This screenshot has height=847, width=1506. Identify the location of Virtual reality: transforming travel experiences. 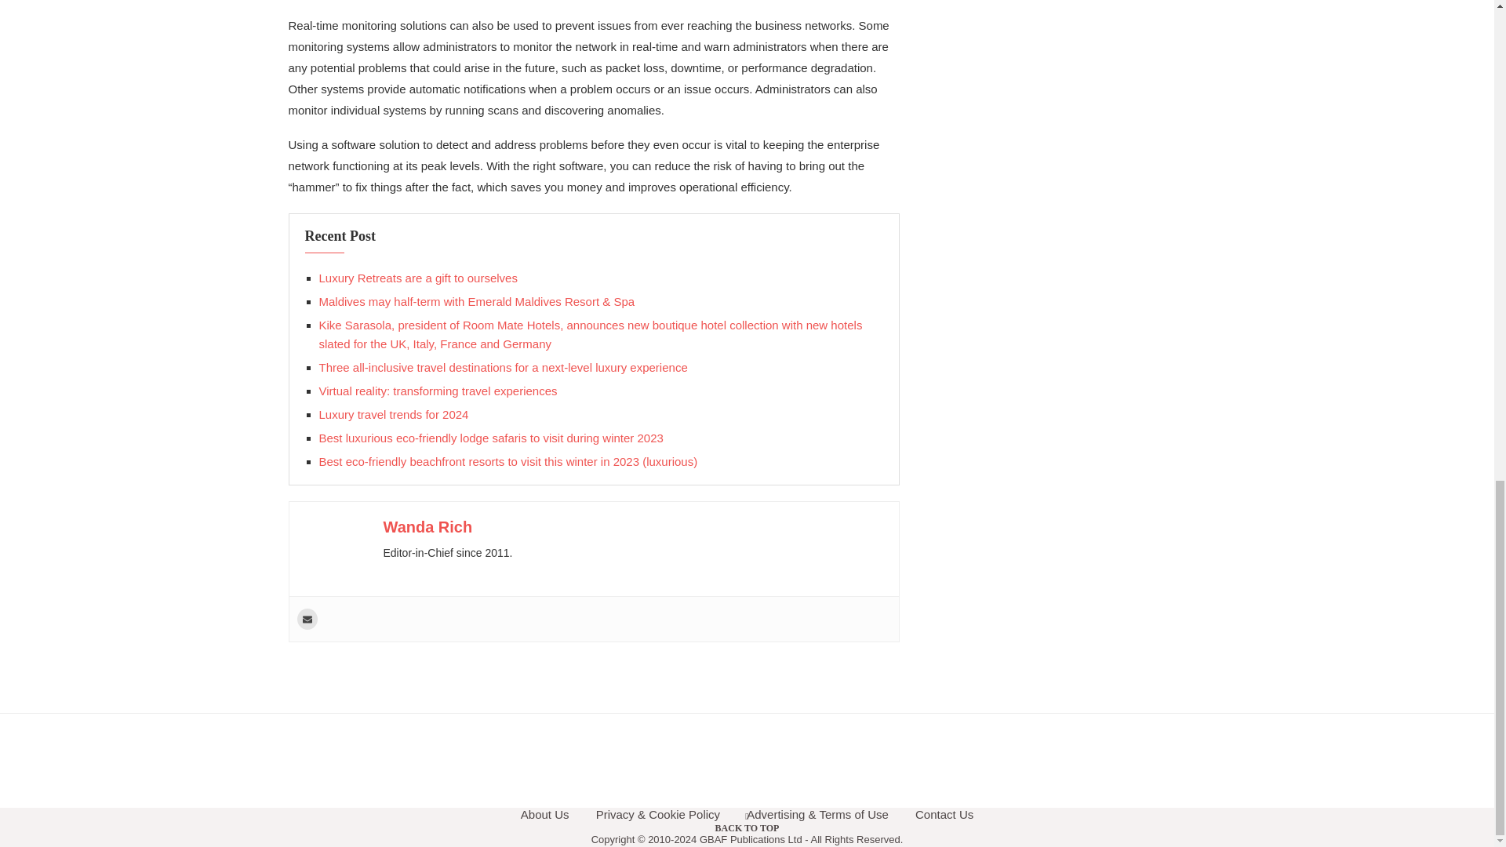
(438, 391).